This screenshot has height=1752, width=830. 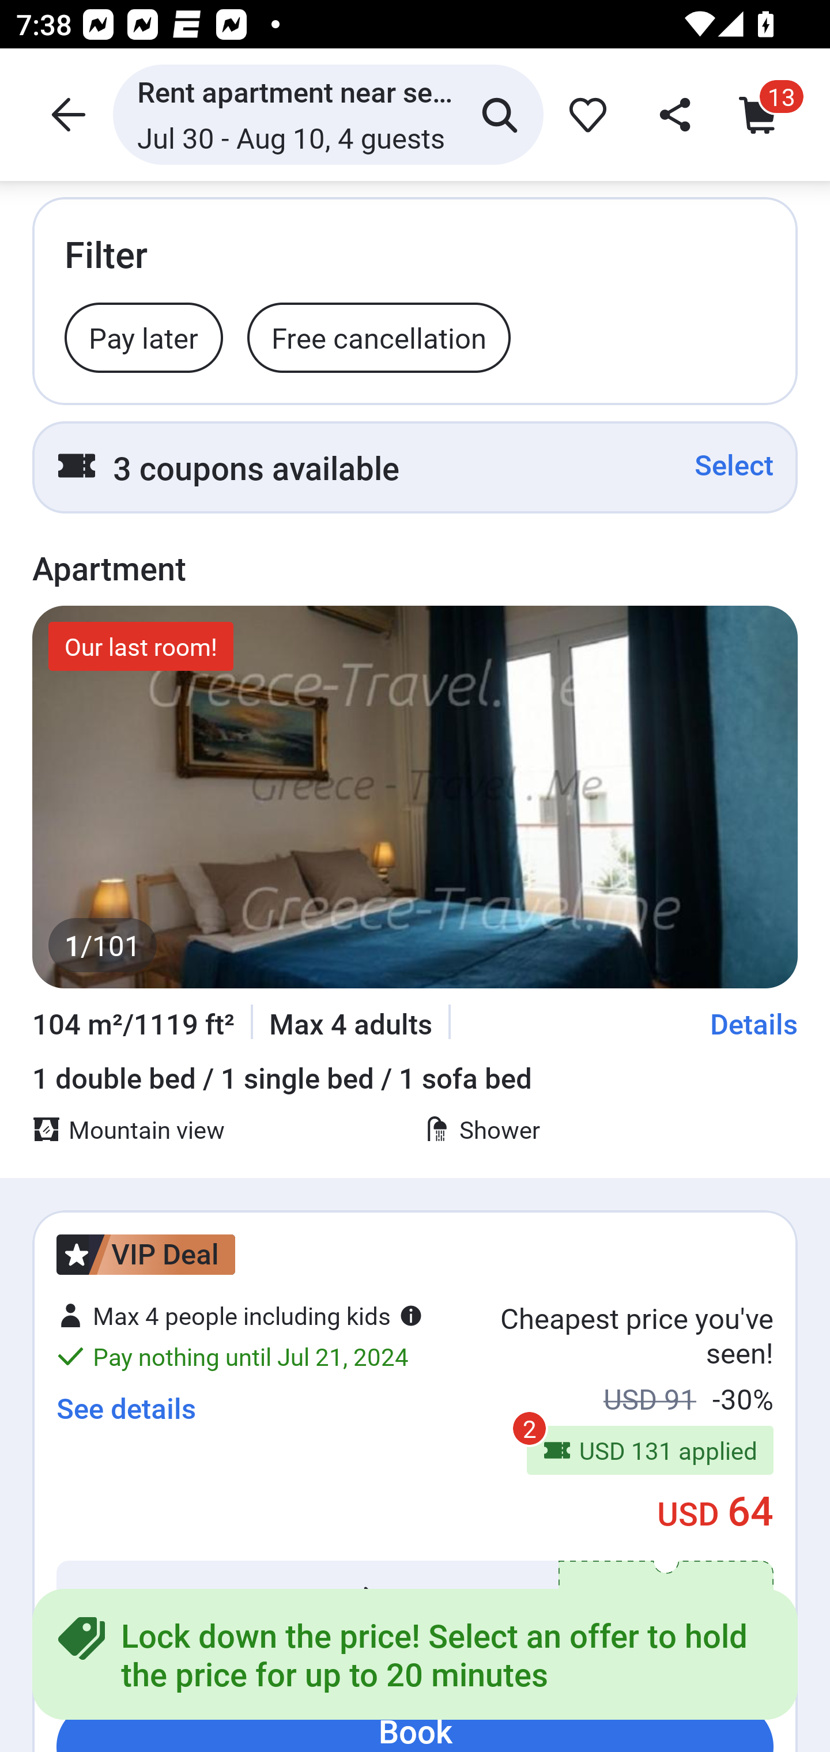 What do you see at coordinates (672, 114) in the screenshot?
I see `share_header_icon` at bounding box center [672, 114].